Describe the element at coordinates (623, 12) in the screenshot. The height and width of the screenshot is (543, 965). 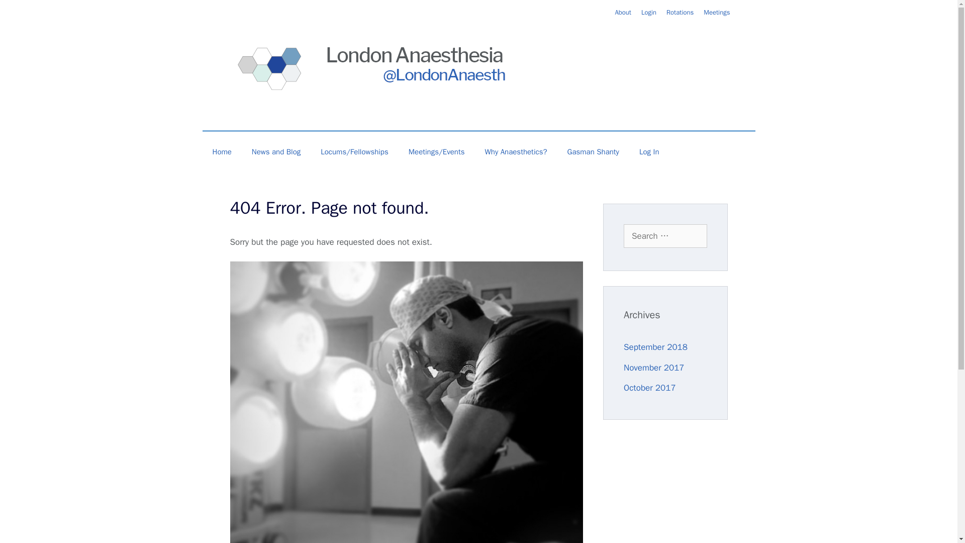
I see `About` at that location.